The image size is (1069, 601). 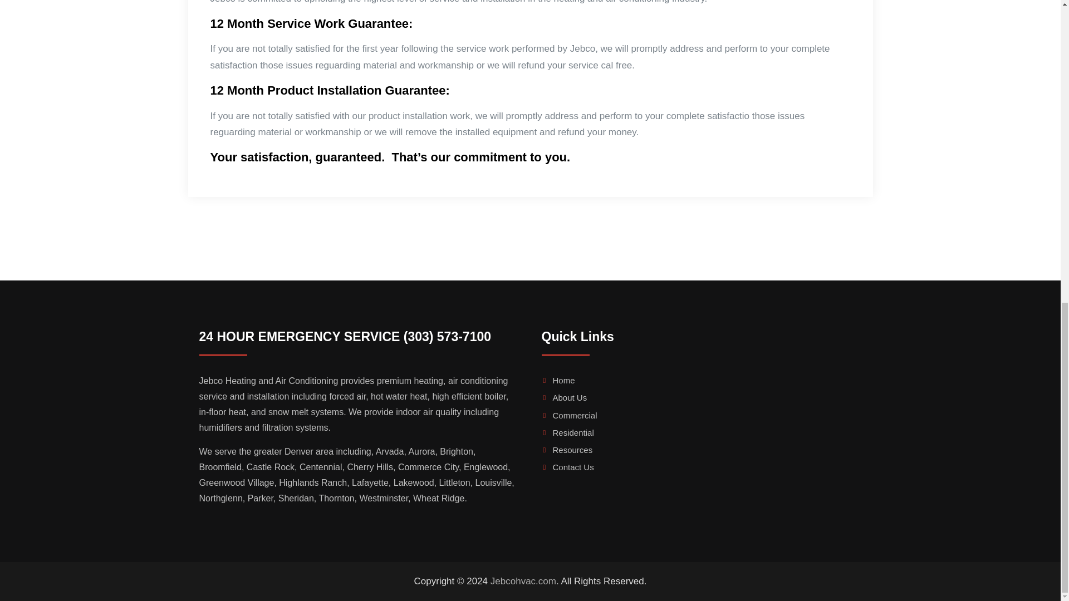 What do you see at coordinates (523, 581) in the screenshot?
I see `Jebcohvac.com` at bounding box center [523, 581].